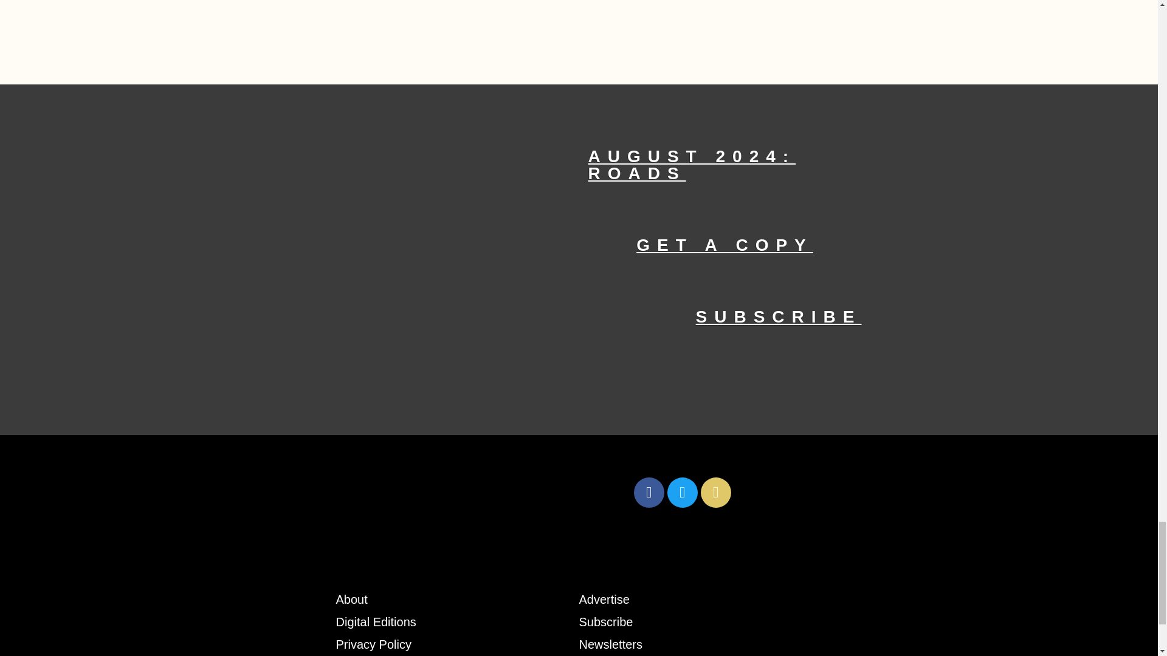  What do you see at coordinates (481, 492) in the screenshot?
I see `NewcityLogo.png` at bounding box center [481, 492].